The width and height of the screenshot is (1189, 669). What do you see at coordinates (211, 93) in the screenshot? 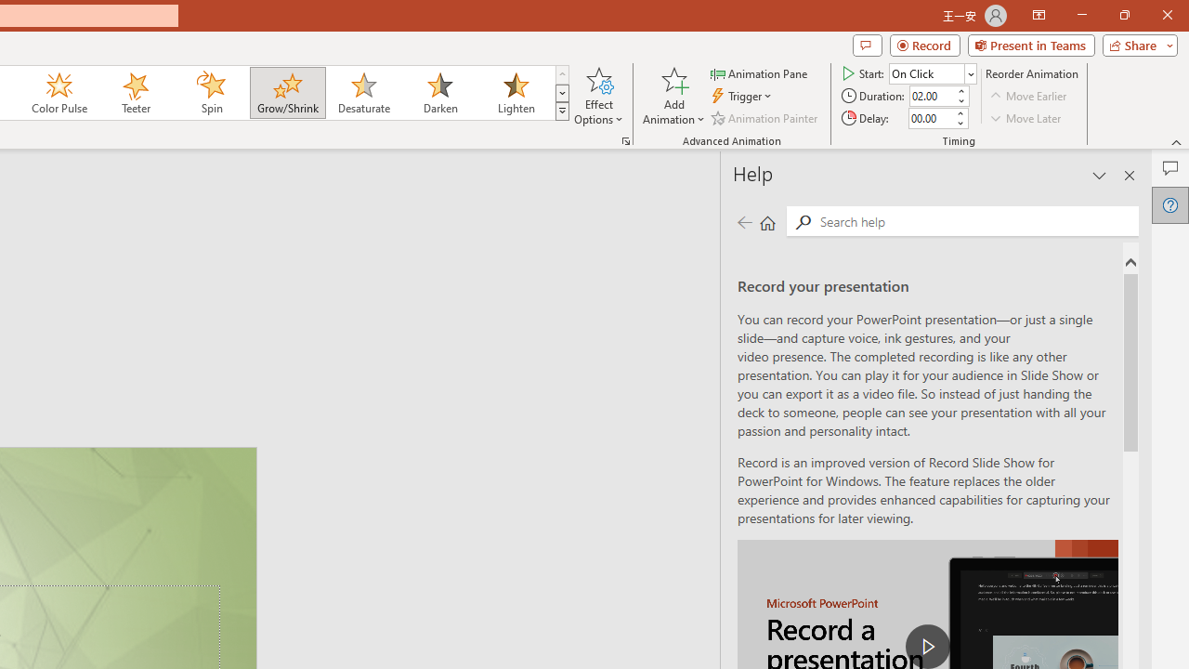
I see `Spin` at bounding box center [211, 93].